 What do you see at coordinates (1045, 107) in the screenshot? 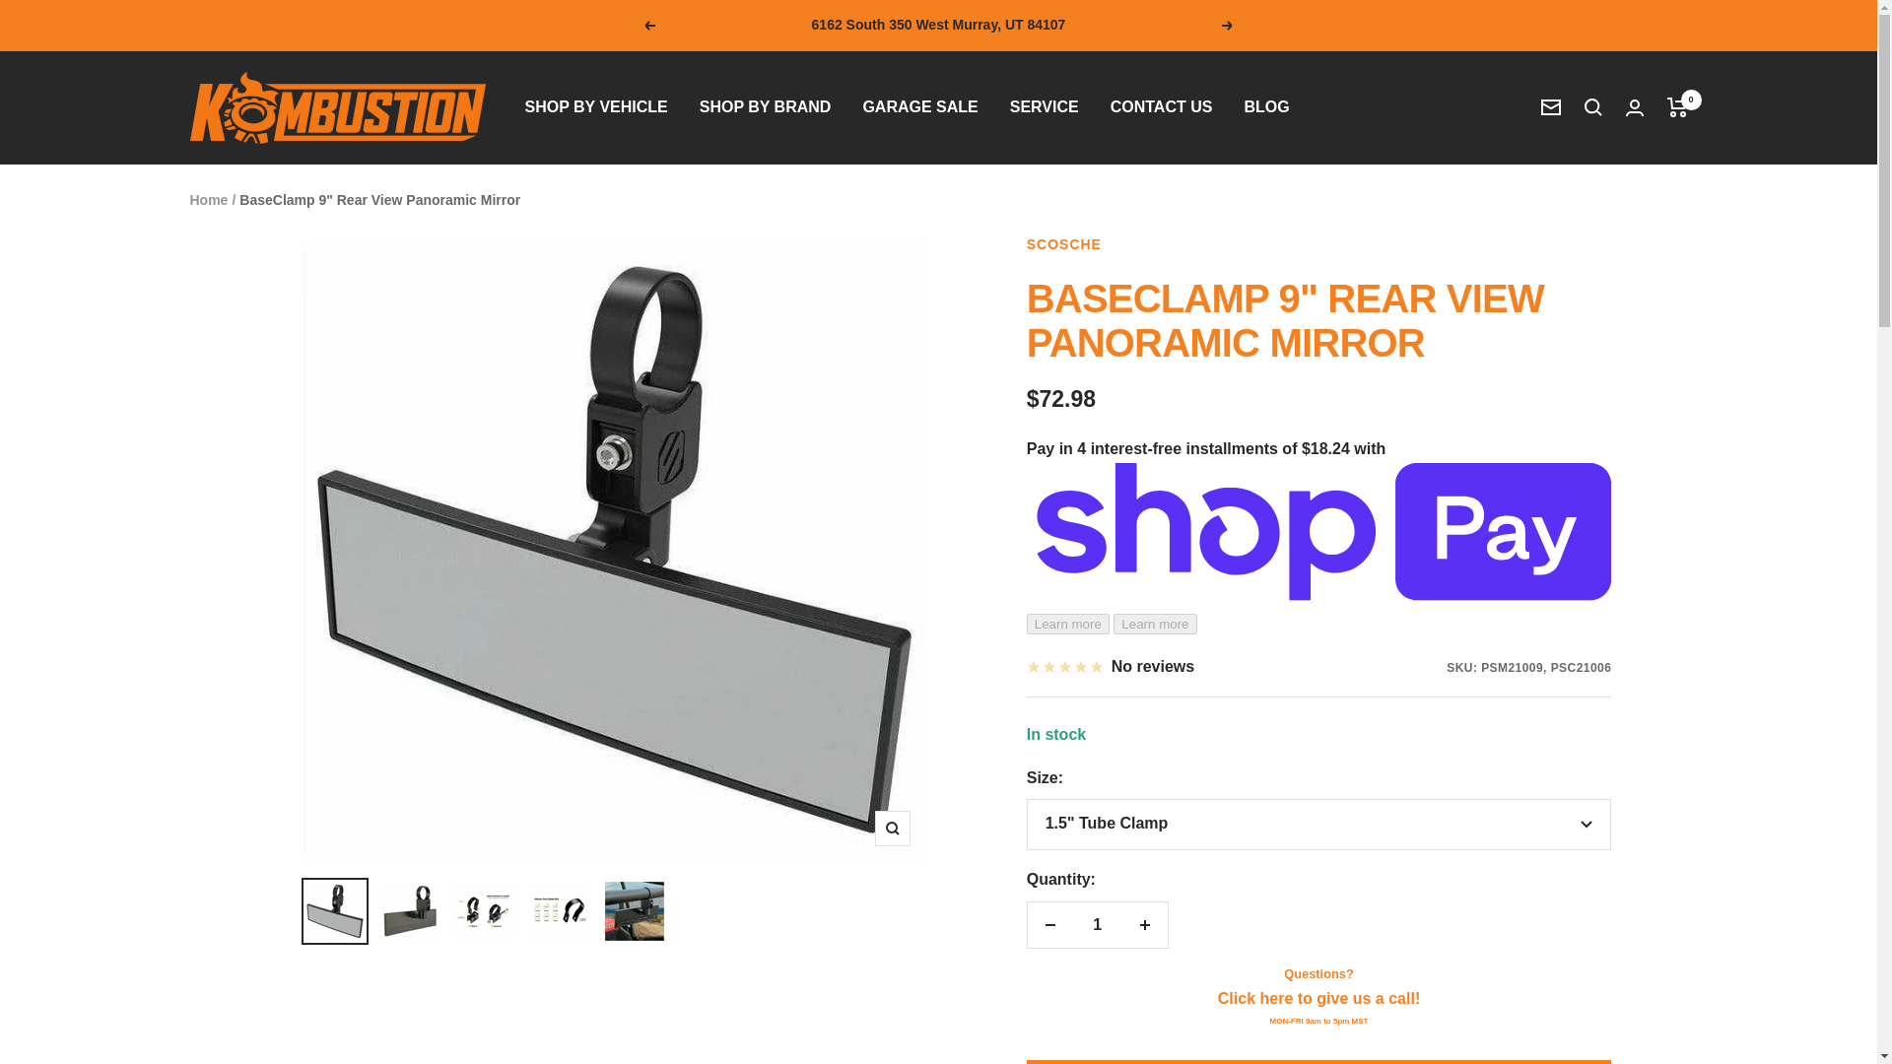
I see `SERVICE` at bounding box center [1045, 107].